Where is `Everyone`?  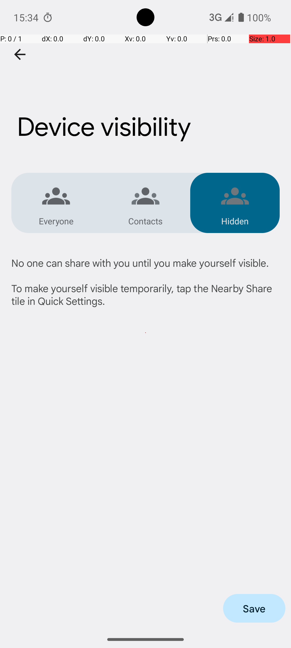
Everyone is located at coordinates (56, 221).